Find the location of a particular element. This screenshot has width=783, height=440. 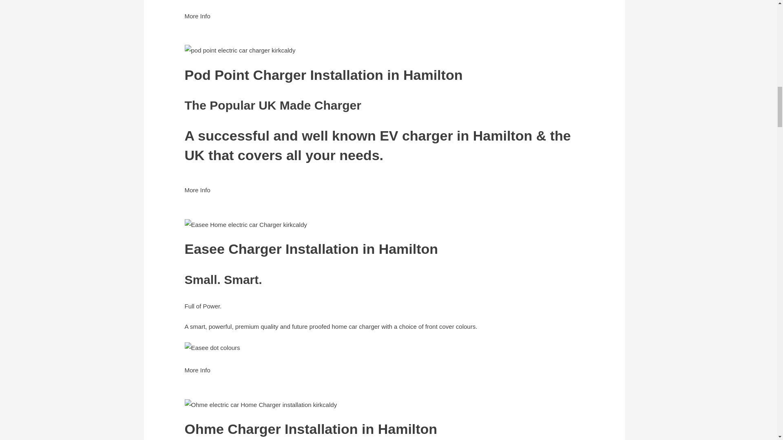

More Info is located at coordinates (197, 376).